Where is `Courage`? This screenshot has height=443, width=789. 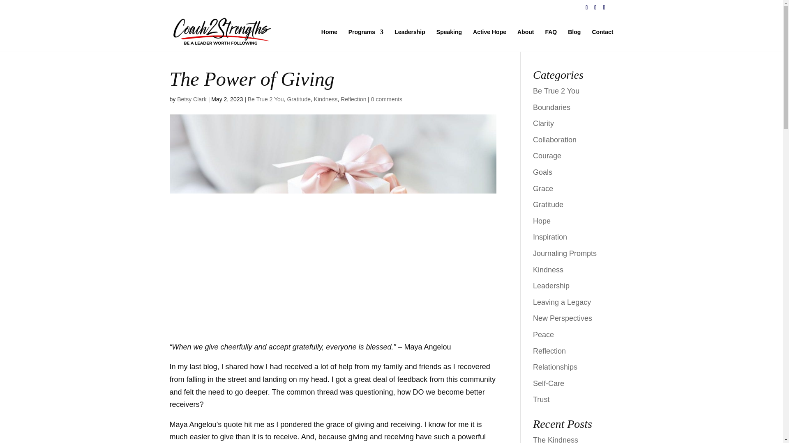 Courage is located at coordinates (547, 156).